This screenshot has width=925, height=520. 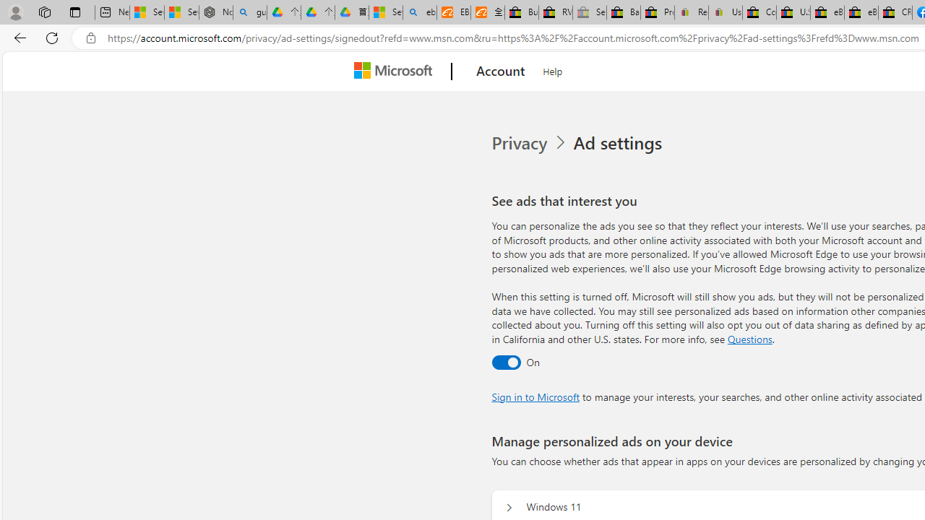 What do you see at coordinates (589, 13) in the screenshot?
I see `Sell worldwide with eBay - Sleeping` at bounding box center [589, 13].